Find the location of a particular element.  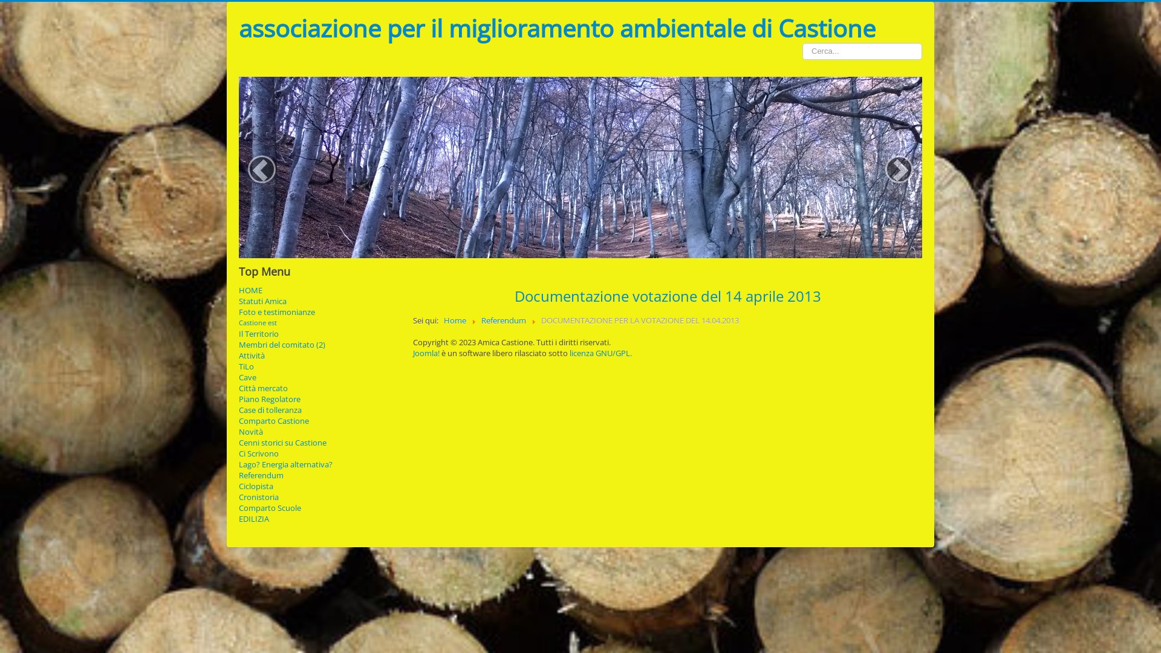

Statuti Amica is located at coordinates (319, 301).